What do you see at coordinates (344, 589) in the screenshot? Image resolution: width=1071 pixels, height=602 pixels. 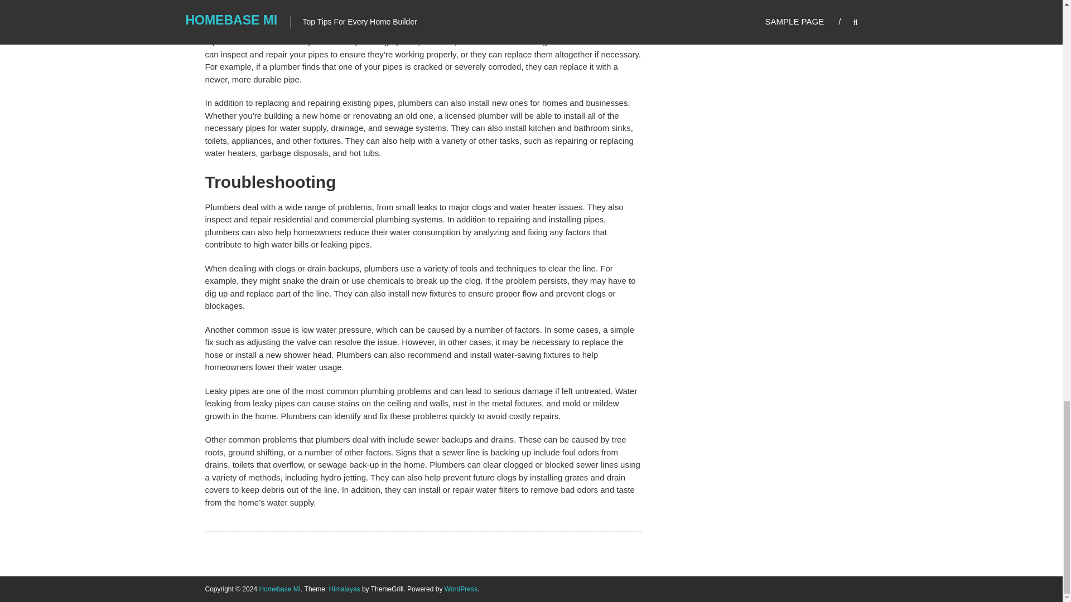 I see `Himalayas` at bounding box center [344, 589].